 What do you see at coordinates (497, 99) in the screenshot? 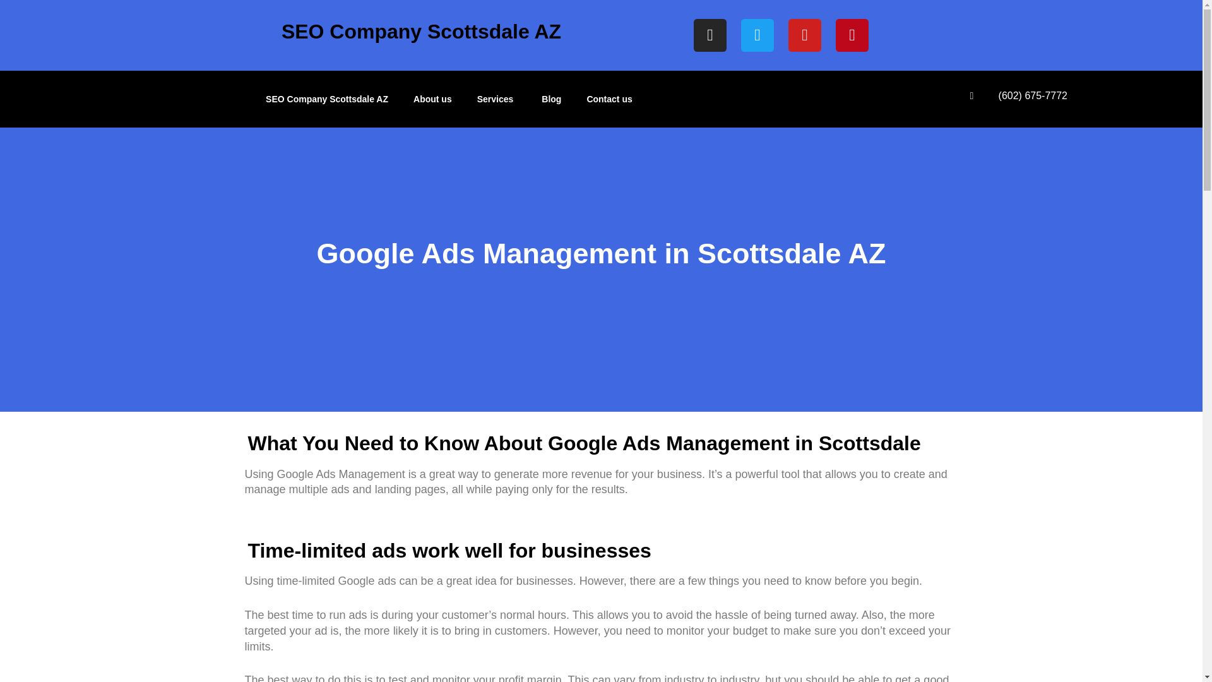
I see `Services` at bounding box center [497, 99].